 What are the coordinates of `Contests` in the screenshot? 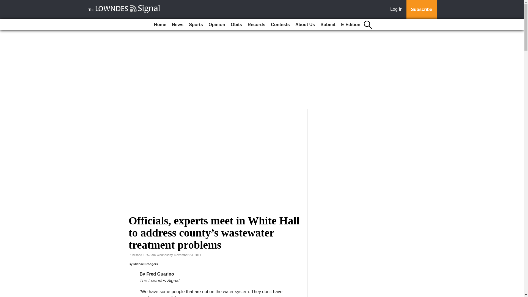 It's located at (280, 25).